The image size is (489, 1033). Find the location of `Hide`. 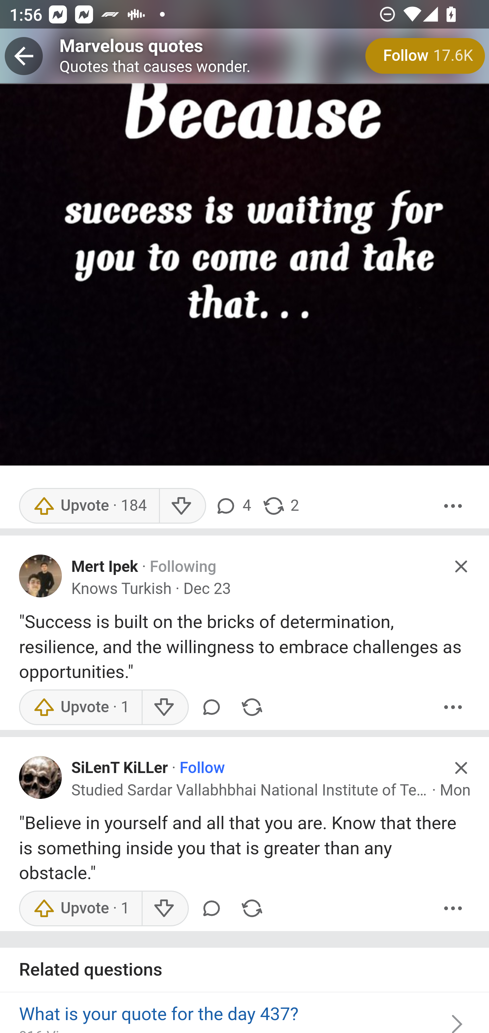

Hide is located at coordinates (461, 769).